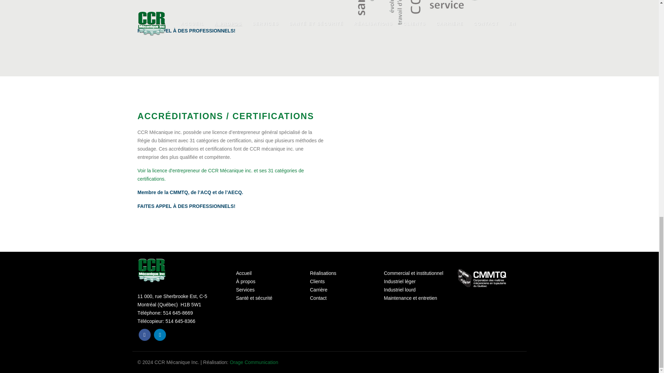 The height and width of the screenshot is (373, 664). I want to click on Services, so click(245, 289).